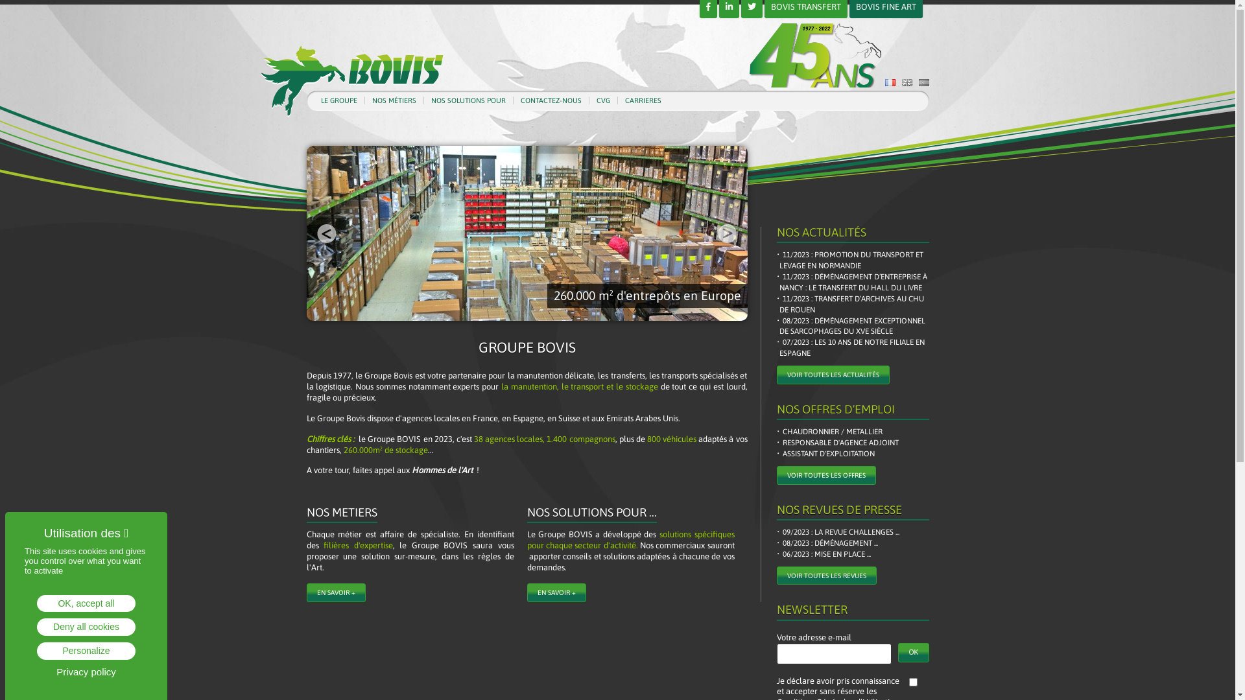  I want to click on es, so click(923, 83).